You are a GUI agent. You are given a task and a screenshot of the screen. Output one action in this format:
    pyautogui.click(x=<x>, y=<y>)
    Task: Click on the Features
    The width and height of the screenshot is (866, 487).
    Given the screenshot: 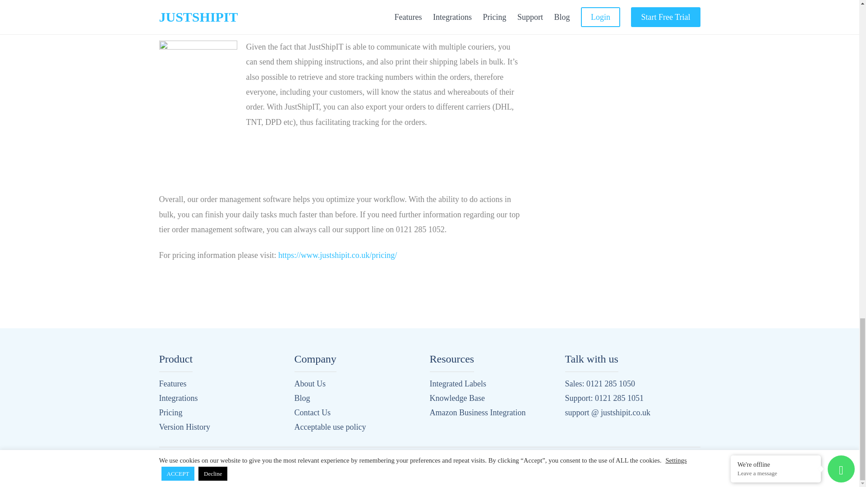 What is the action you would take?
    pyautogui.click(x=172, y=383)
    